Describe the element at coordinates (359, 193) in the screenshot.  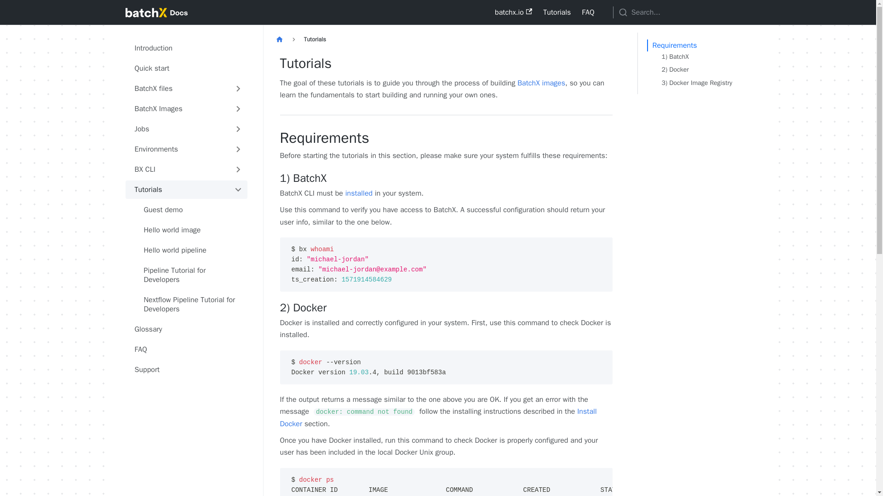
I see `installed` at that location.